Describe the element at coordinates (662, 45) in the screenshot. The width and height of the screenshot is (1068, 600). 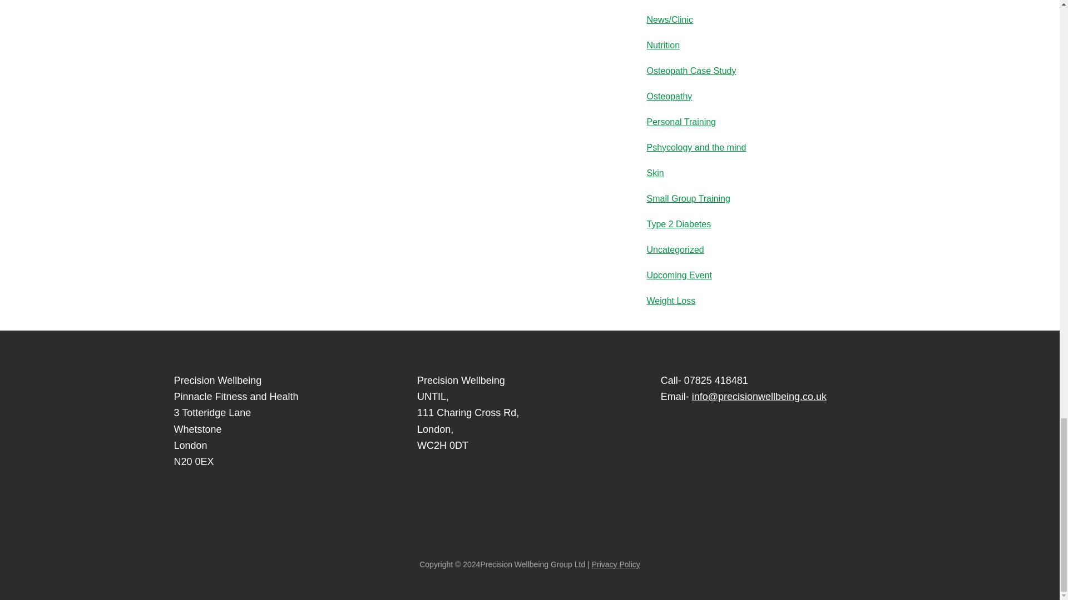
I see `Nutrition` at that location.